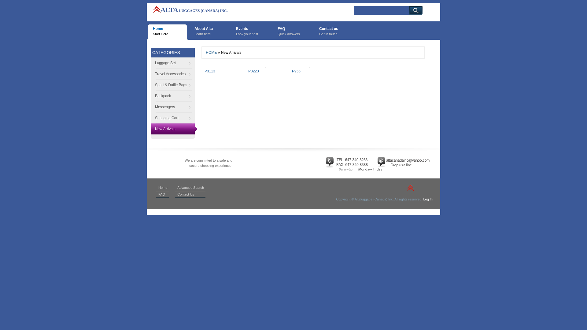 This screenshot has height=330, width=587. Describe the element at coordinates (174, 85) in the screenshot. I see `Sport & Duffle Bags` at that location.